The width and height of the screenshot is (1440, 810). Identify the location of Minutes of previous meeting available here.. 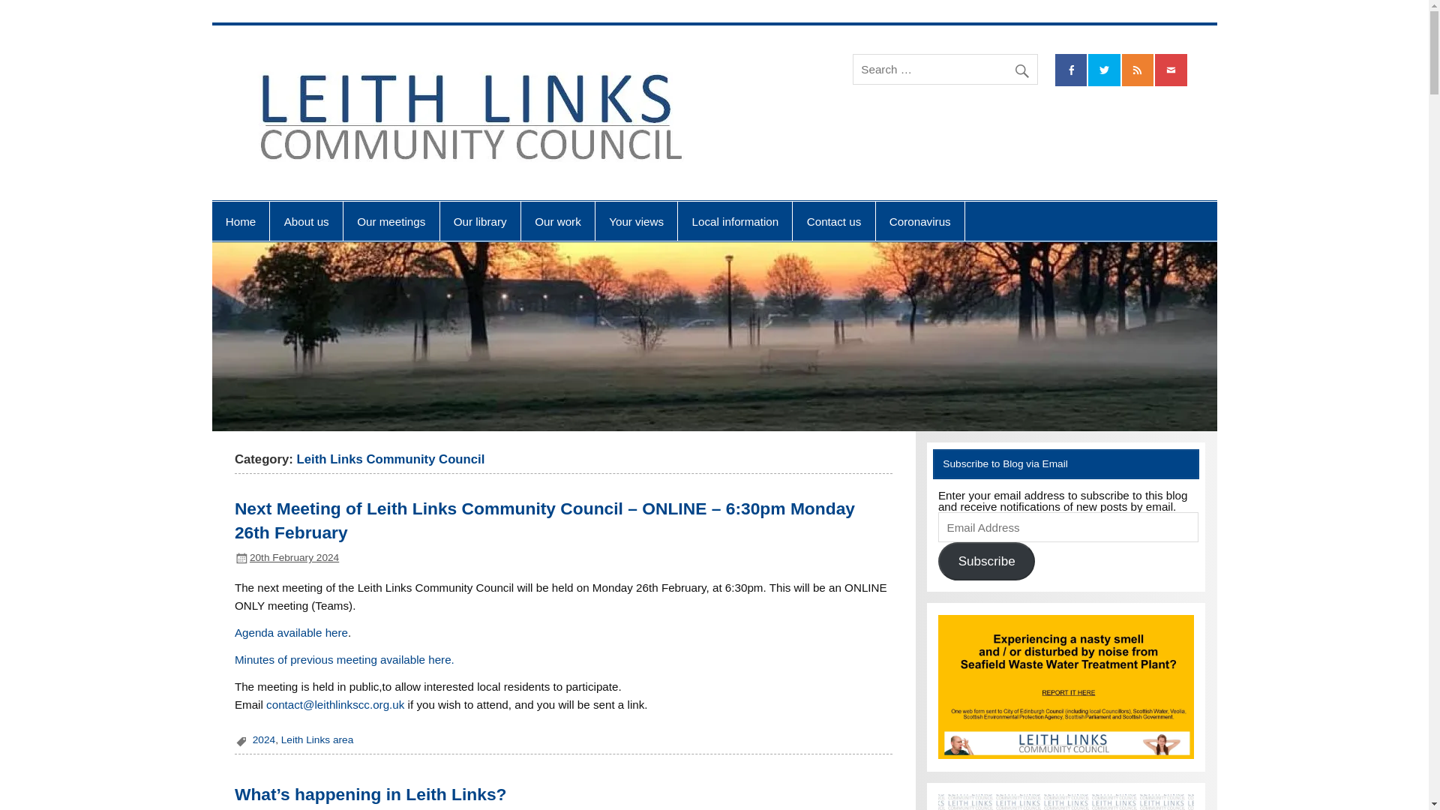
(344, 658).